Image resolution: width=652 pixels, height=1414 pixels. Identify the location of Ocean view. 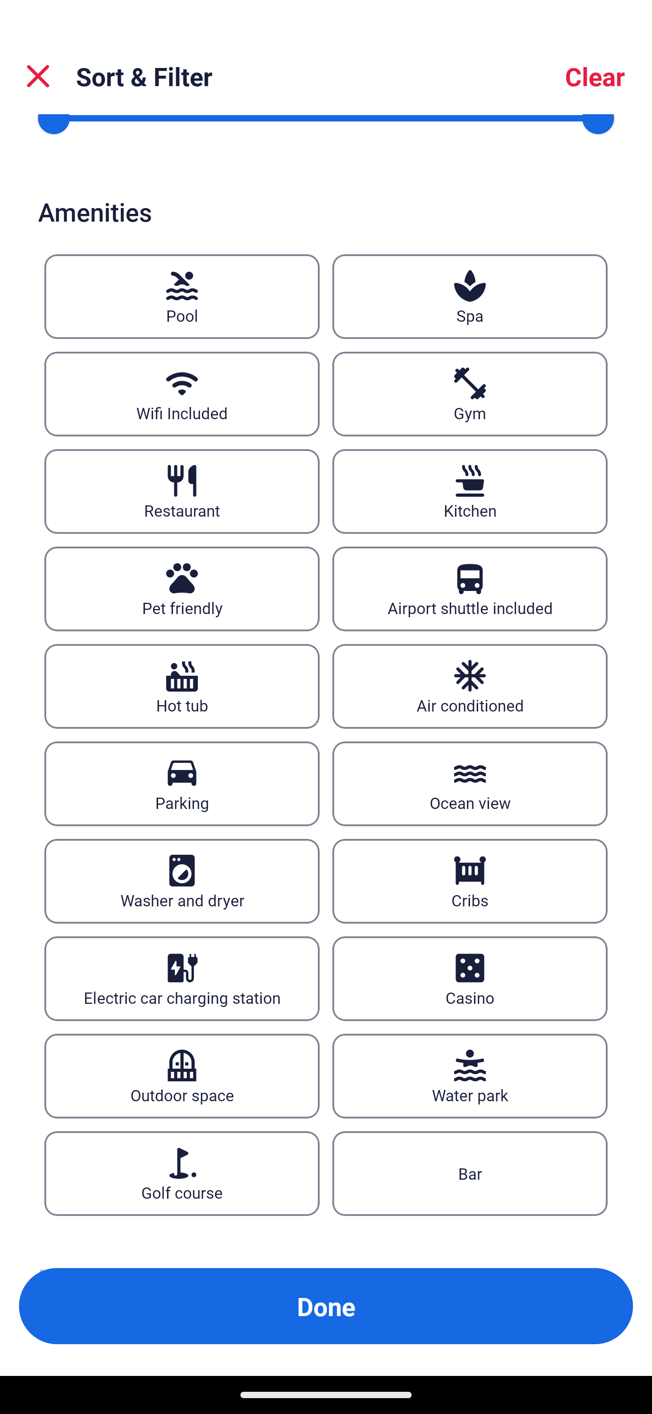
(470, 783).